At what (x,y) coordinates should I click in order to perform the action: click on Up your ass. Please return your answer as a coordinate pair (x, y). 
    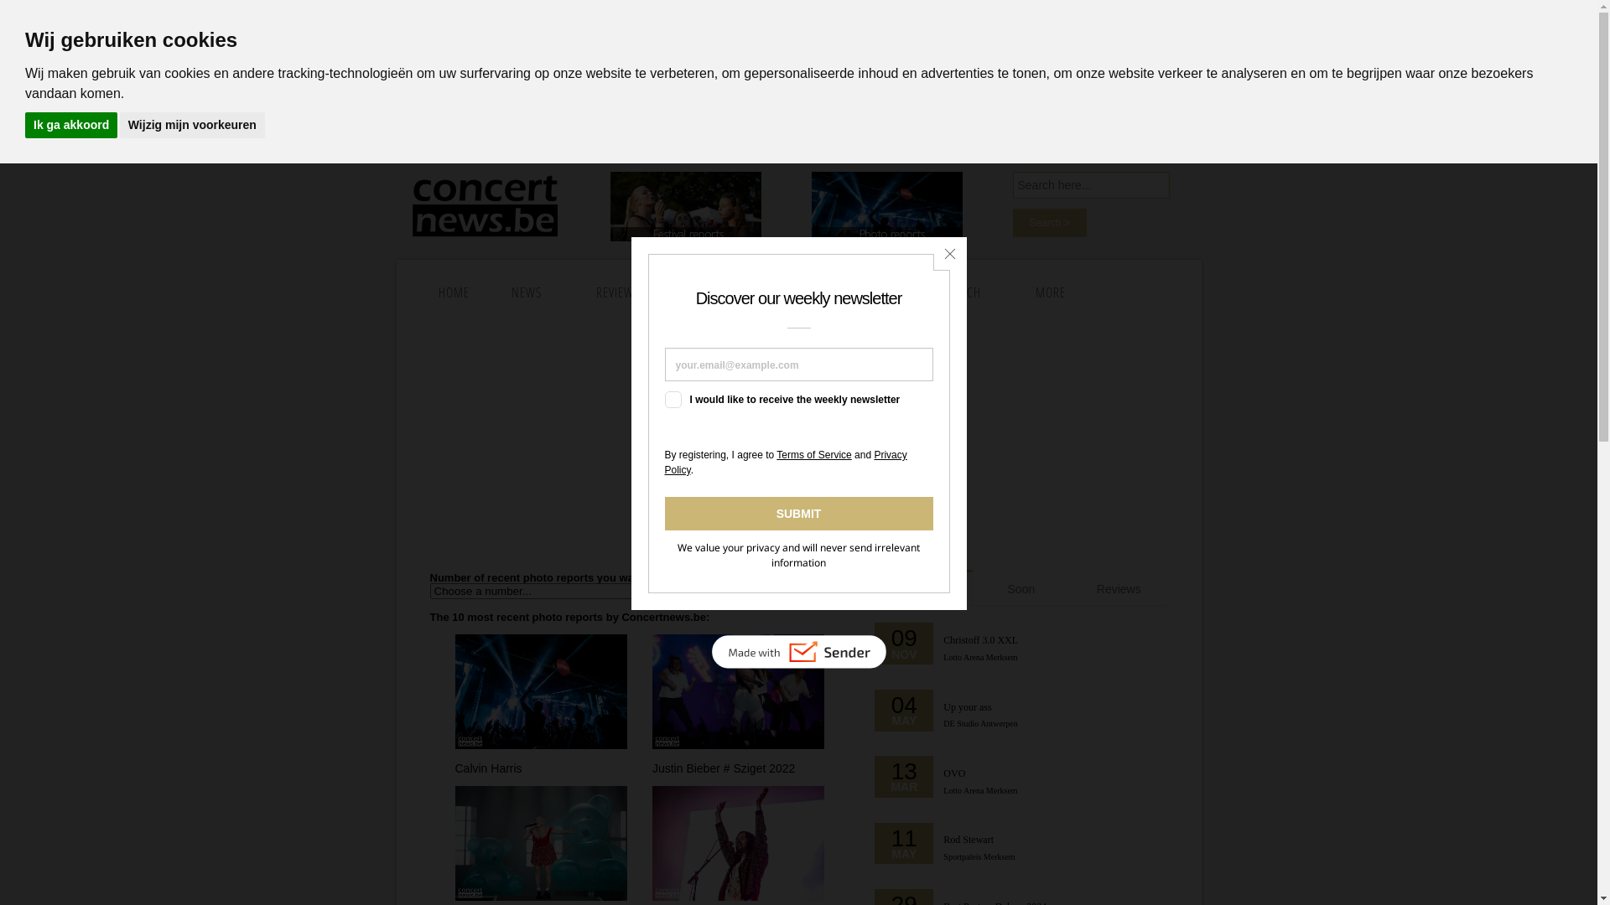
    Looking at the image, I should click on (968, 707).